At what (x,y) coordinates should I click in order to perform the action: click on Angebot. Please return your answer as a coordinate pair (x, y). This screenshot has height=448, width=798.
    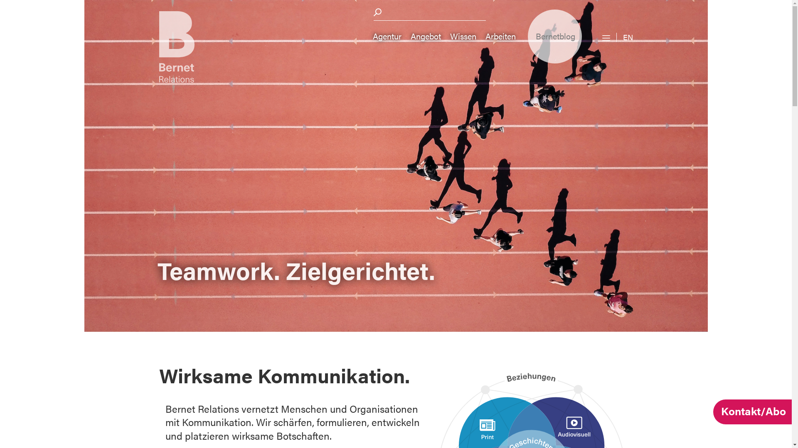
    Looking at the image, I should click on (426, 37).